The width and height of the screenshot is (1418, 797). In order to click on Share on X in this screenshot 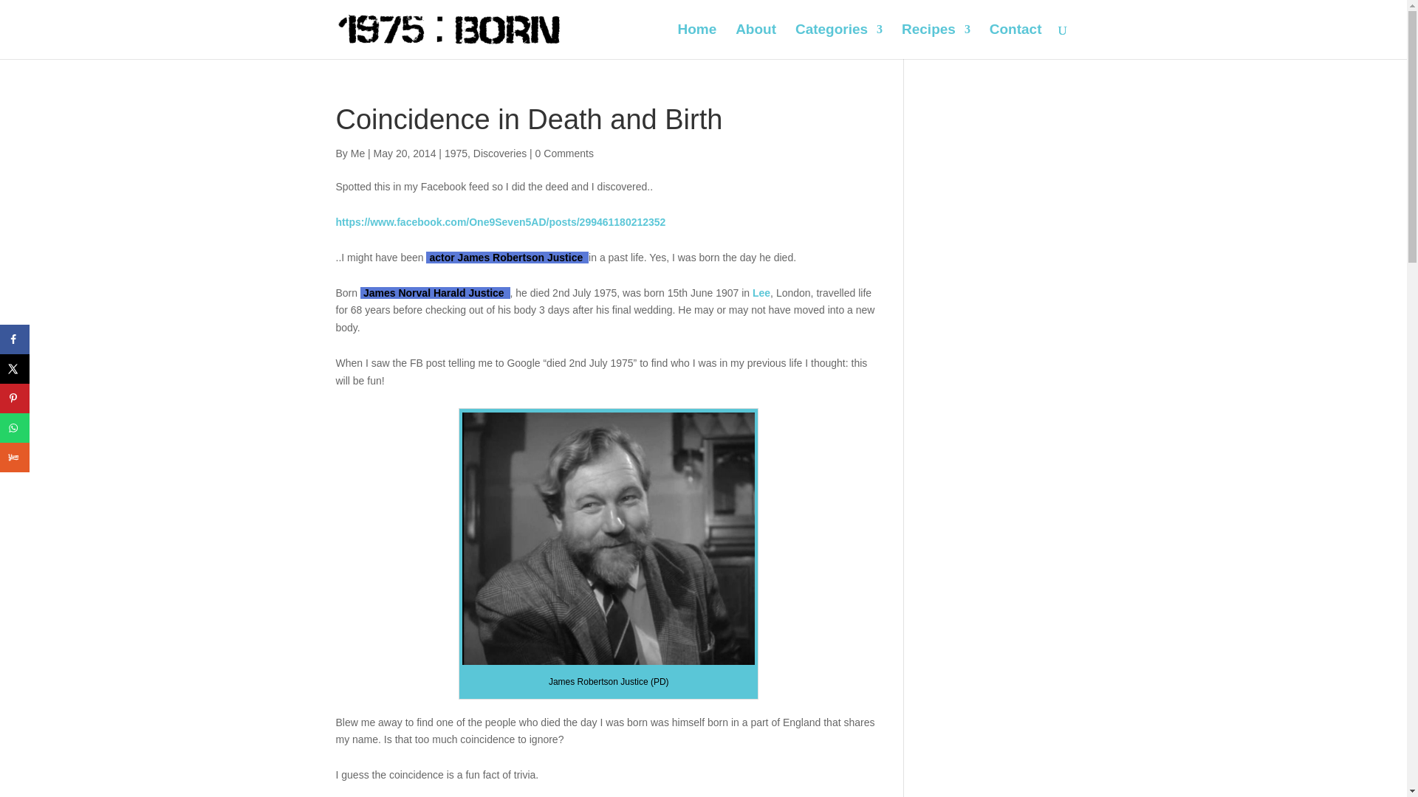, I will do `click(15, 368)`.